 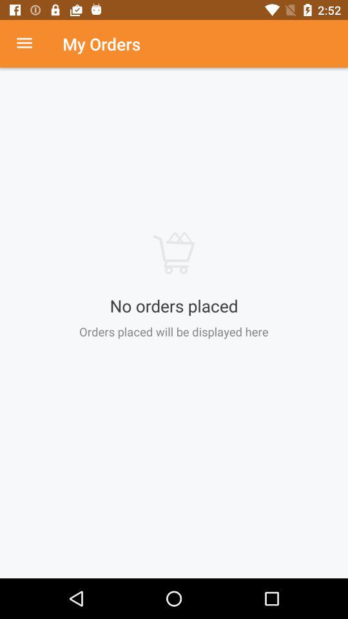 I want to click on menu toggle, so click(x=31, y=44).